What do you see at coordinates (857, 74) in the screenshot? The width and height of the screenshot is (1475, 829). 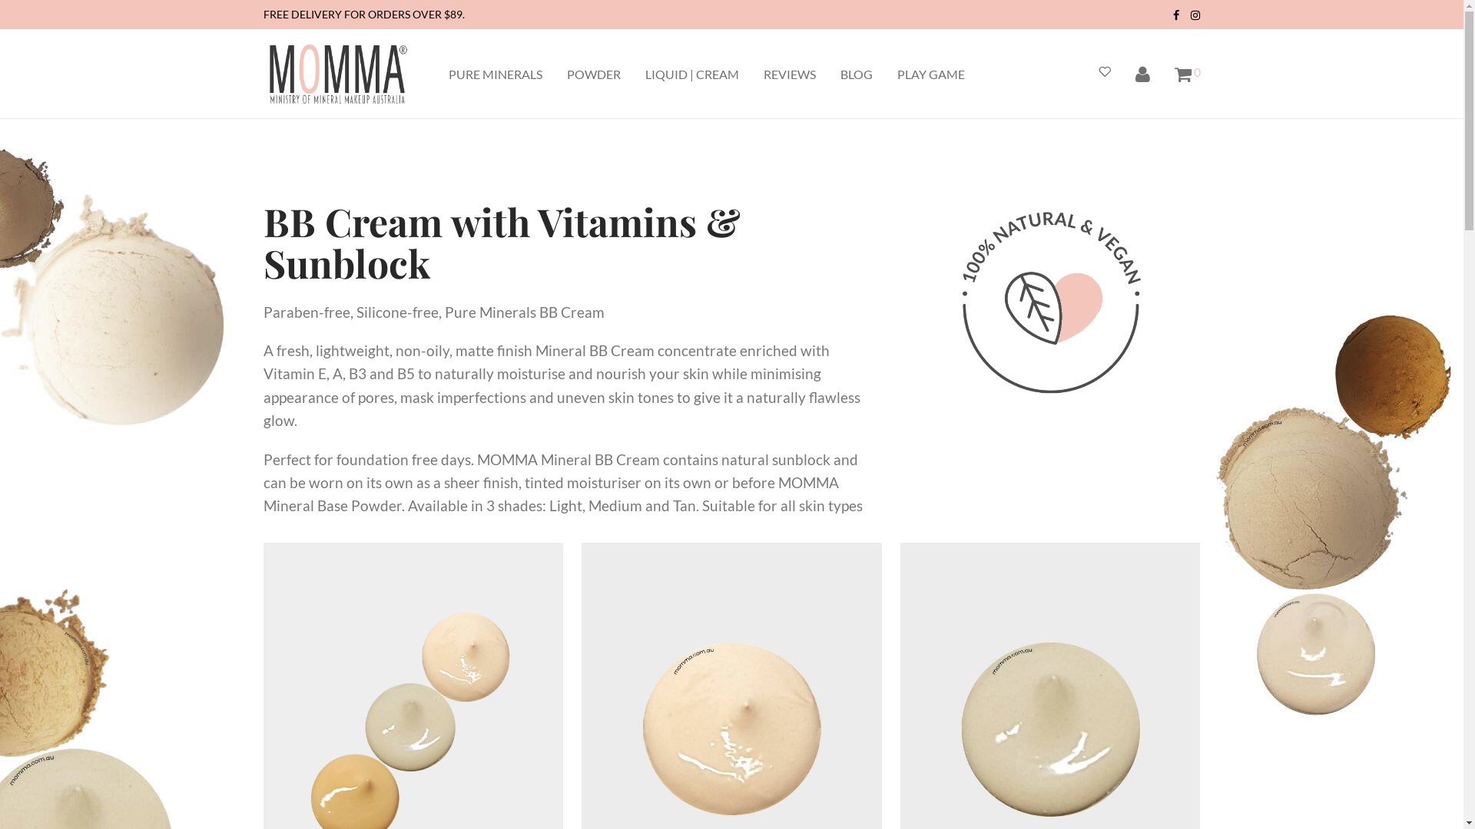 I see `BLOG` at bounding box center [857, 74].